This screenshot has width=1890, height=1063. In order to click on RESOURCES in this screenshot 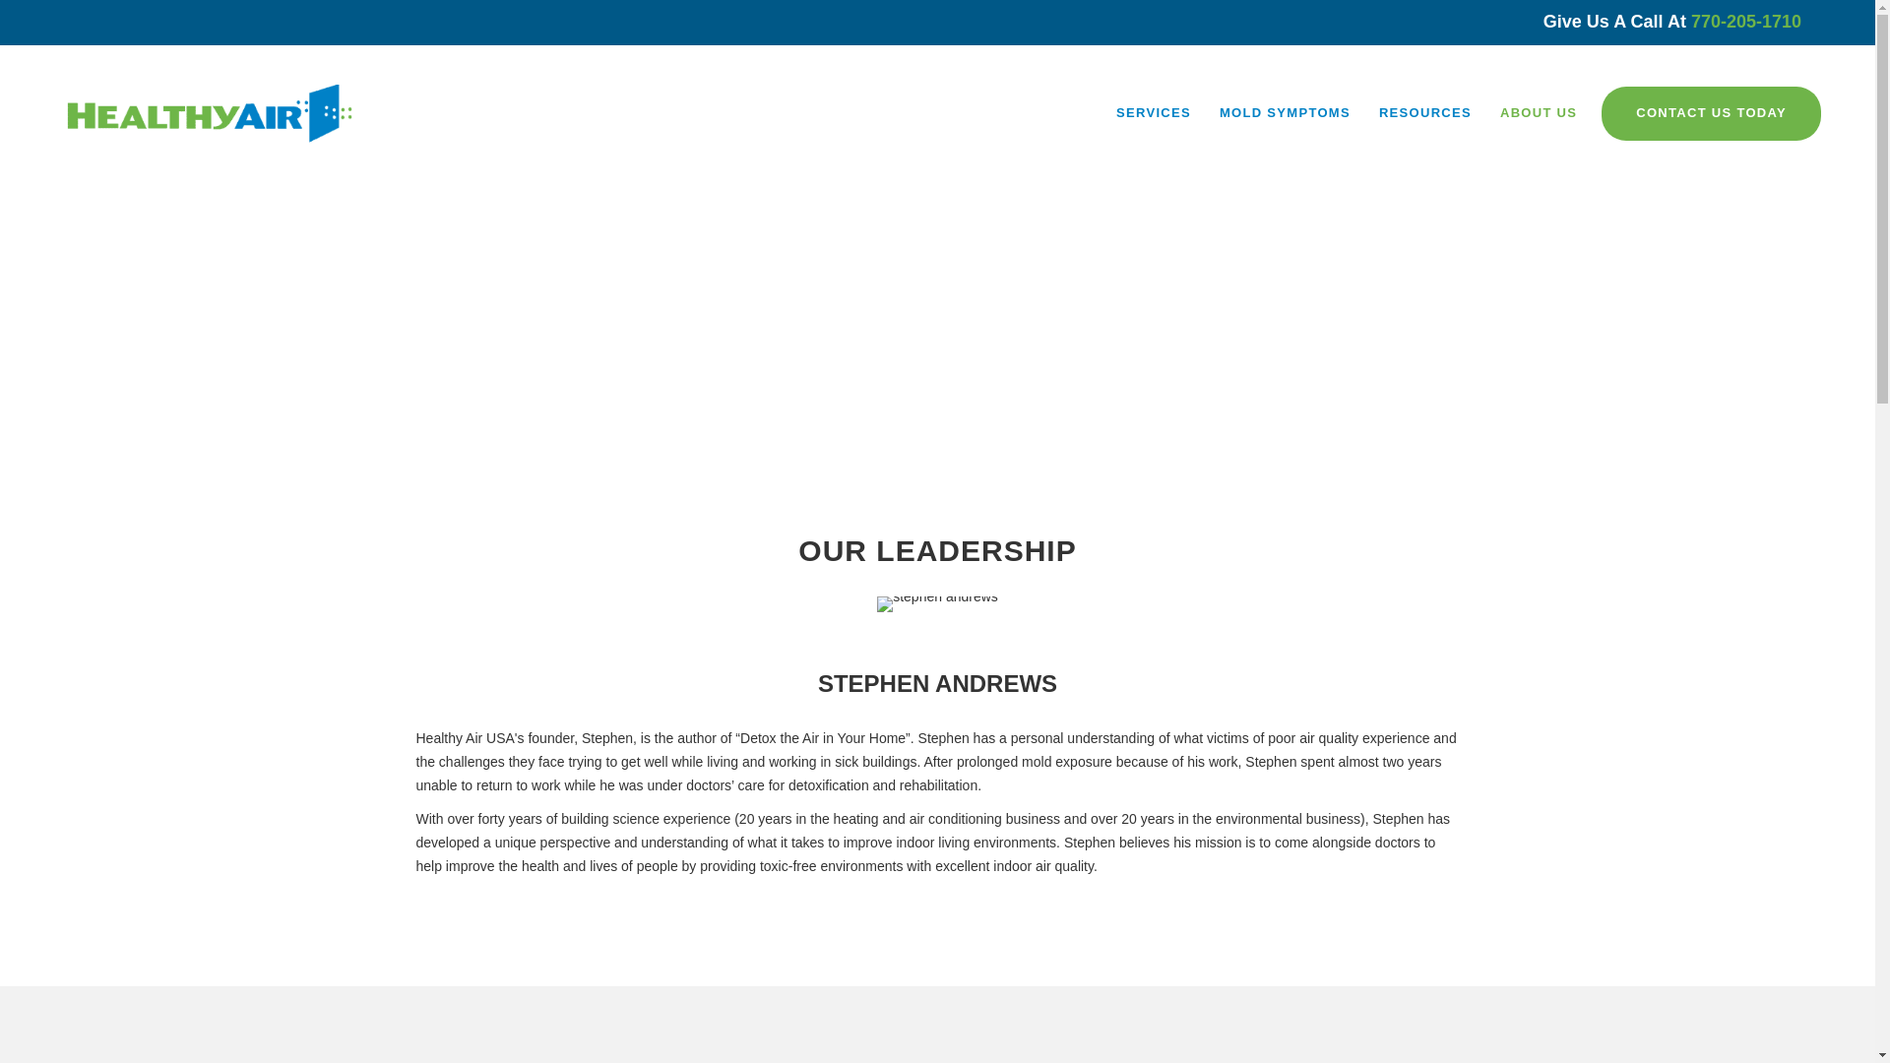, I will do `click(1425, 113)`.